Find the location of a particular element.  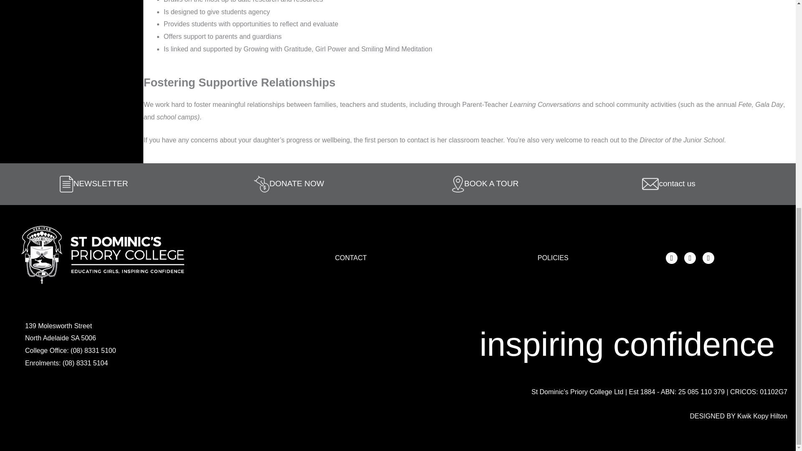

instagram is located at coordinates (690, 258).